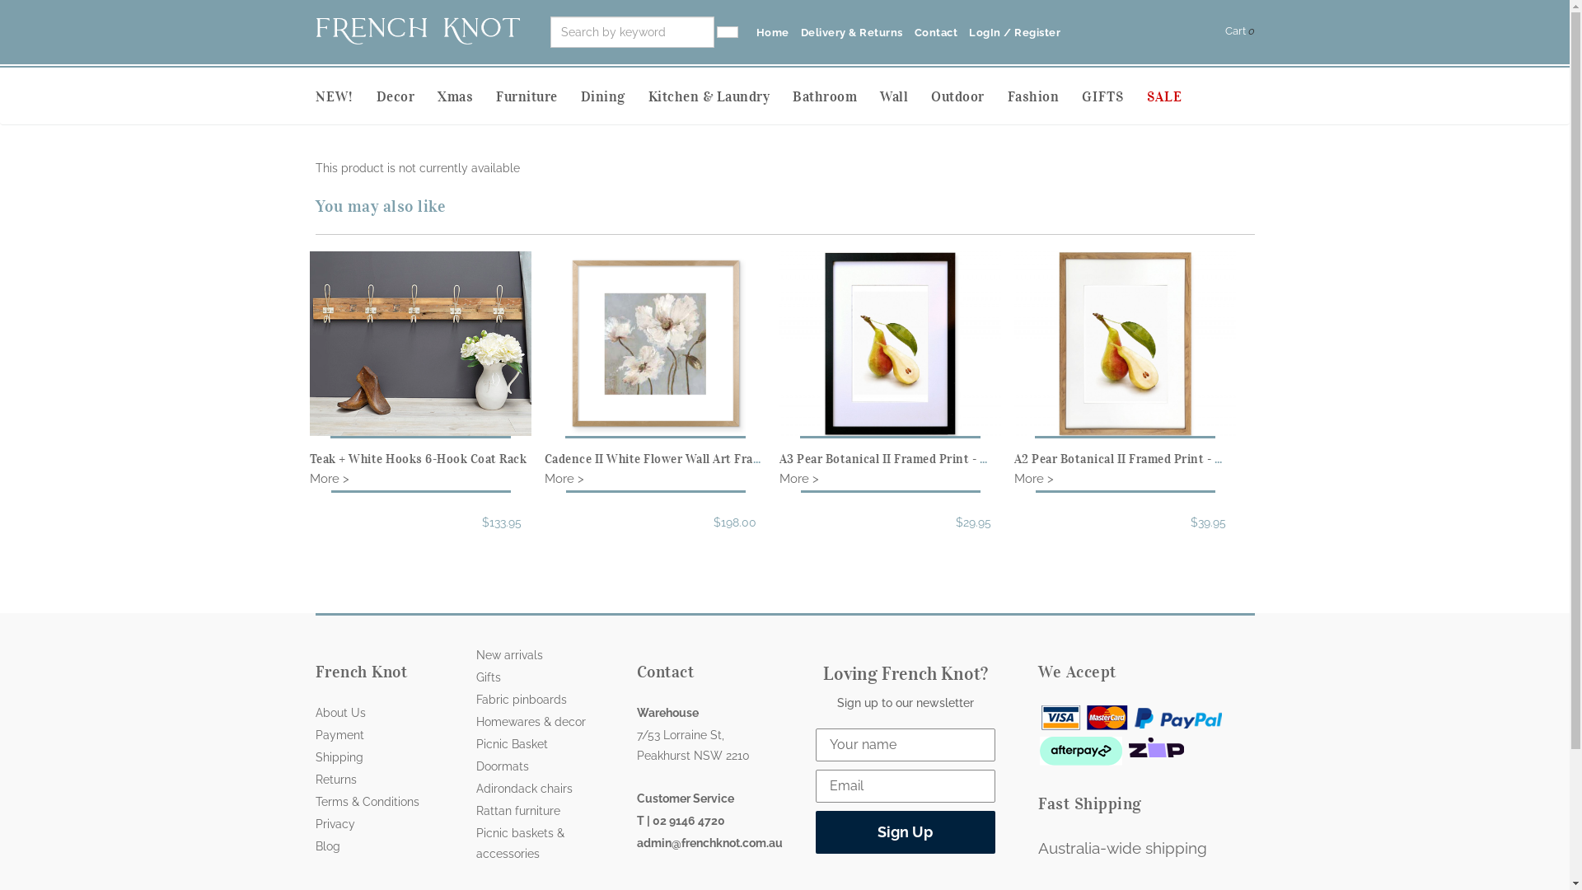 Image resolution: width=1582 pixels, height=890 pixels. What do you see at coordinates (709, 843) in the screenshot?
I see `admin@frenchknot.com.au` at bounding box center [709, 843].